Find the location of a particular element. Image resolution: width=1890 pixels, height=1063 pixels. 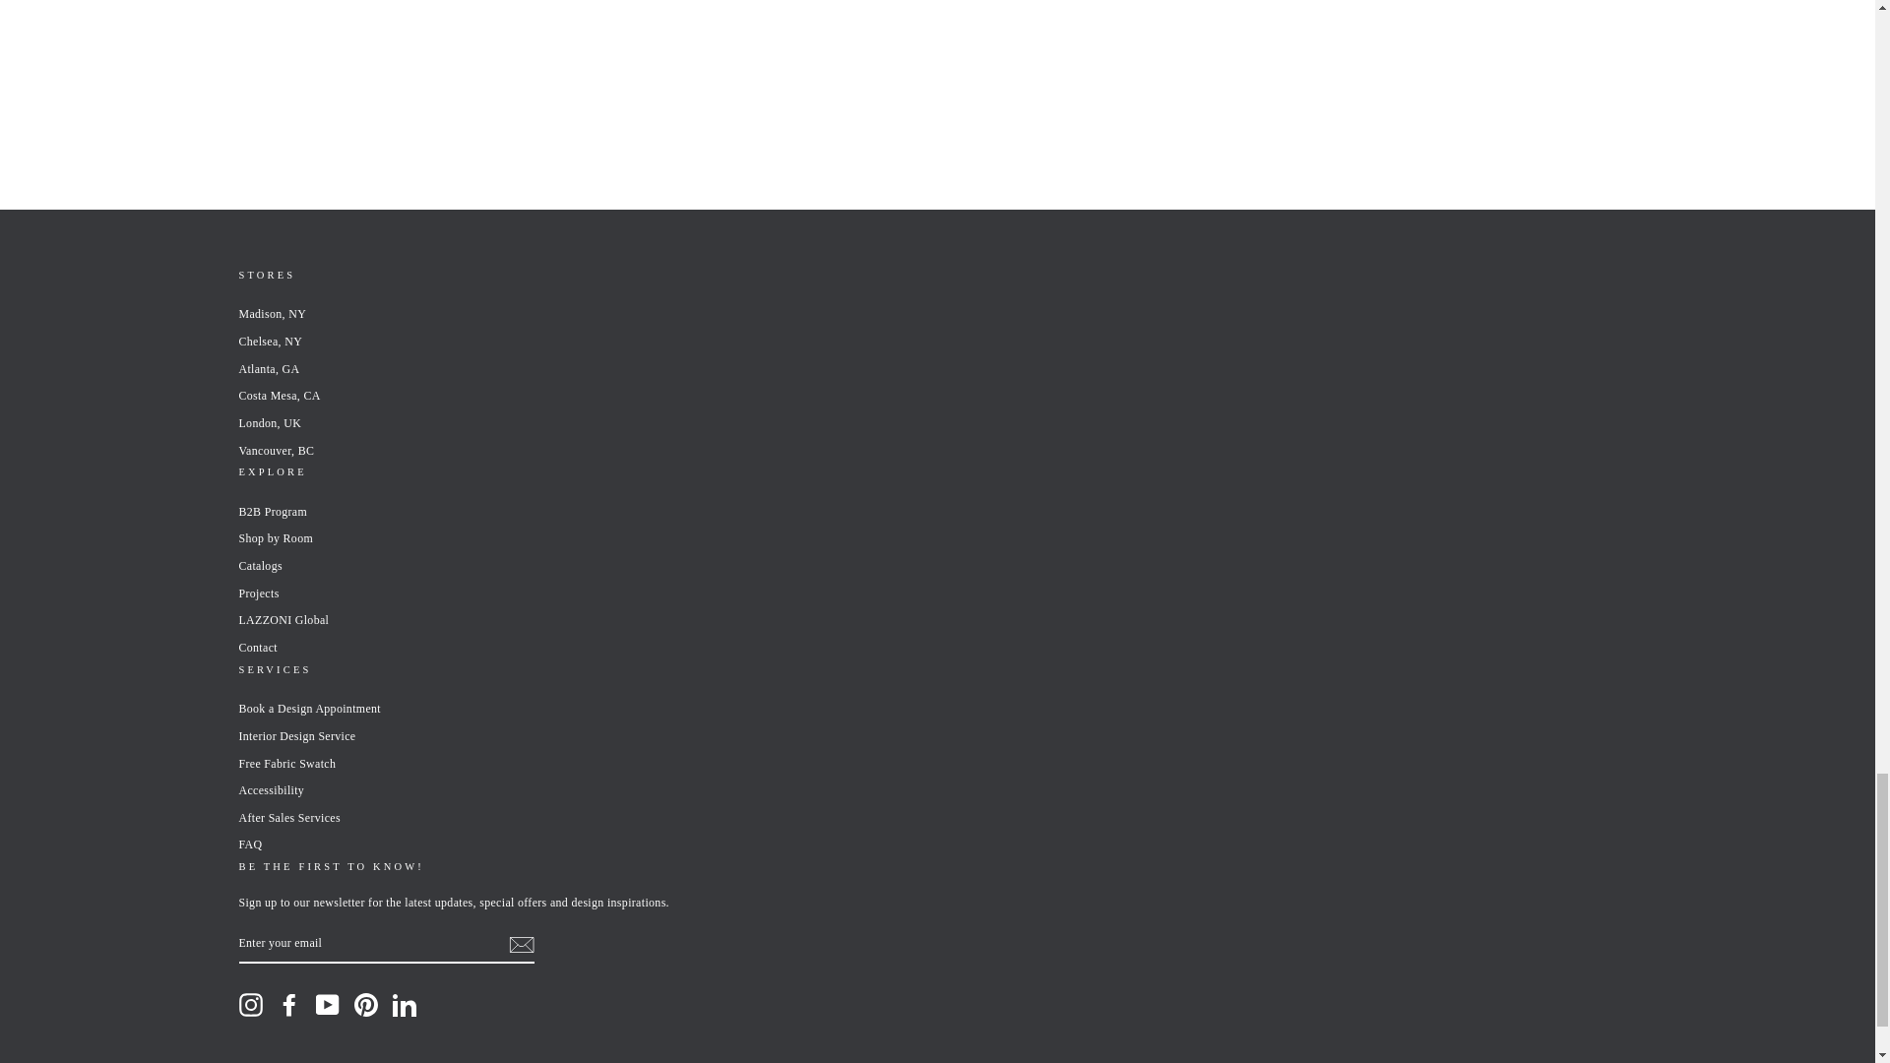

Lazzoni Furniture on Facebook is located at coordinates (289, 1004).